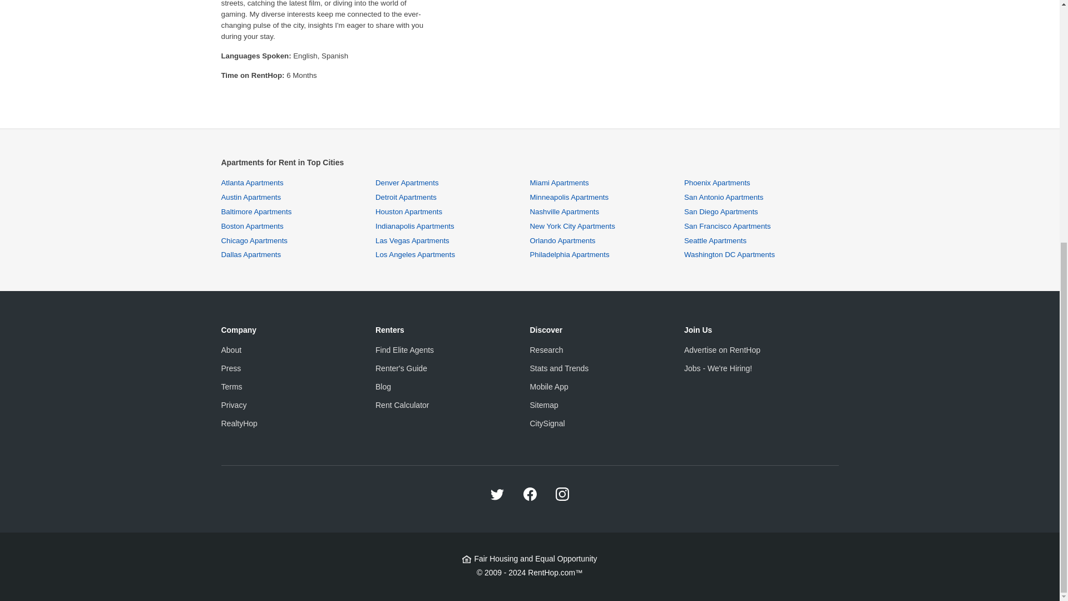  I want to click on Minneapolis Apartments, so click(569, 197).